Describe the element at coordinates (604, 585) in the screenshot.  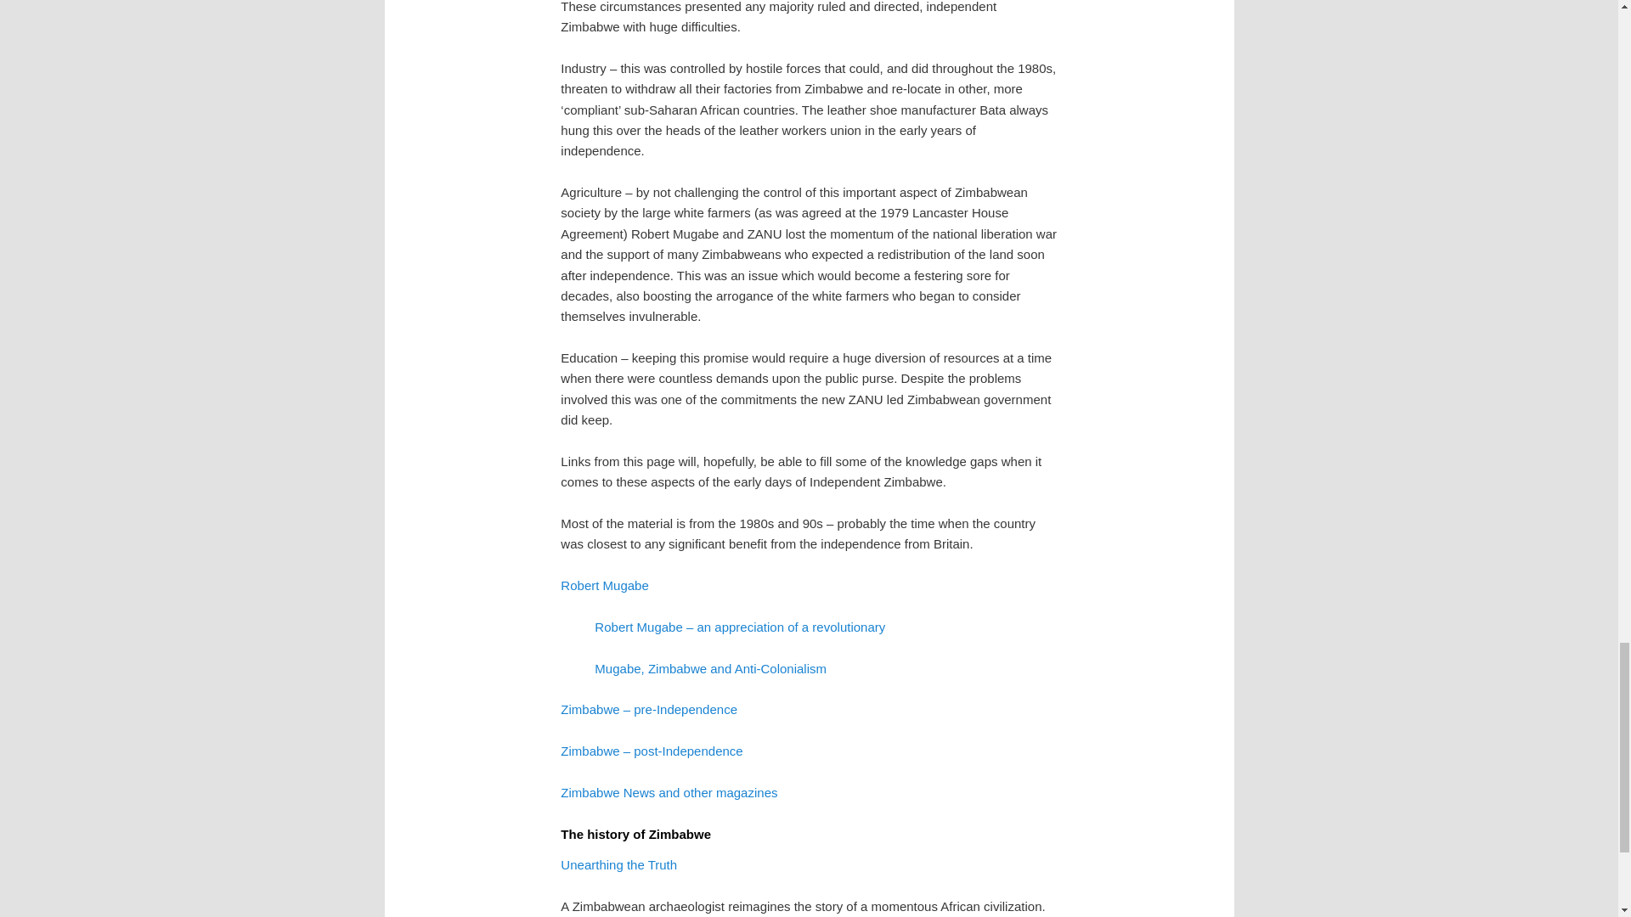
I see `Robert Mugabe` at that location.